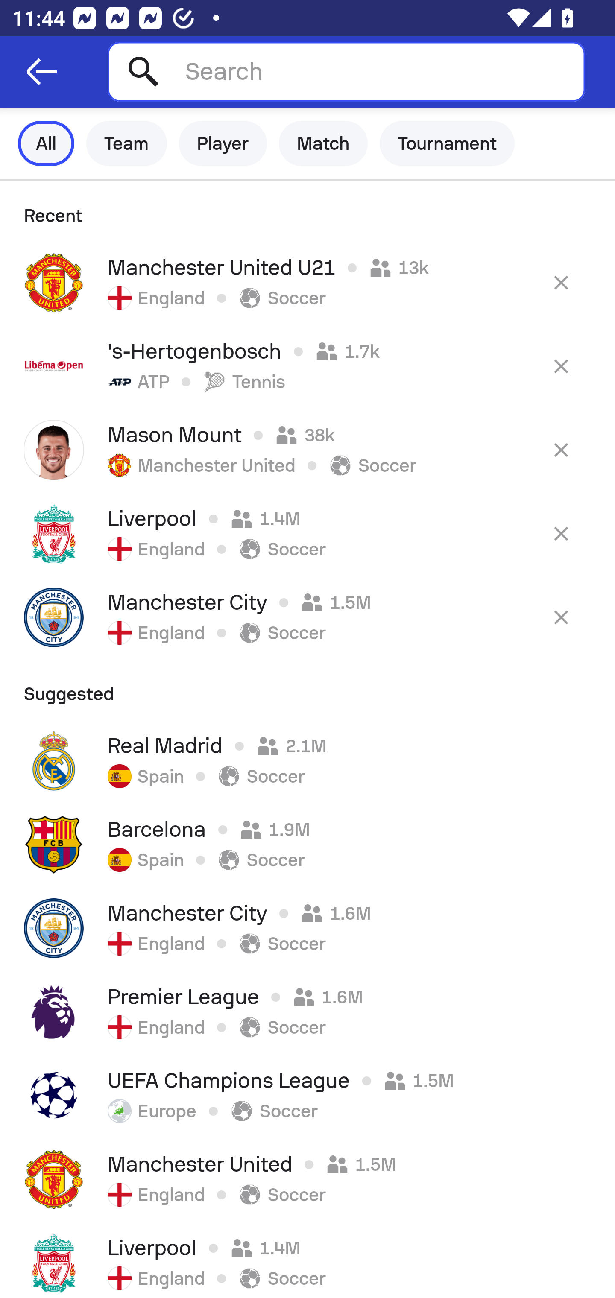  I want to click on Manchester United U21 13k England Soccer, so click(307, 283).